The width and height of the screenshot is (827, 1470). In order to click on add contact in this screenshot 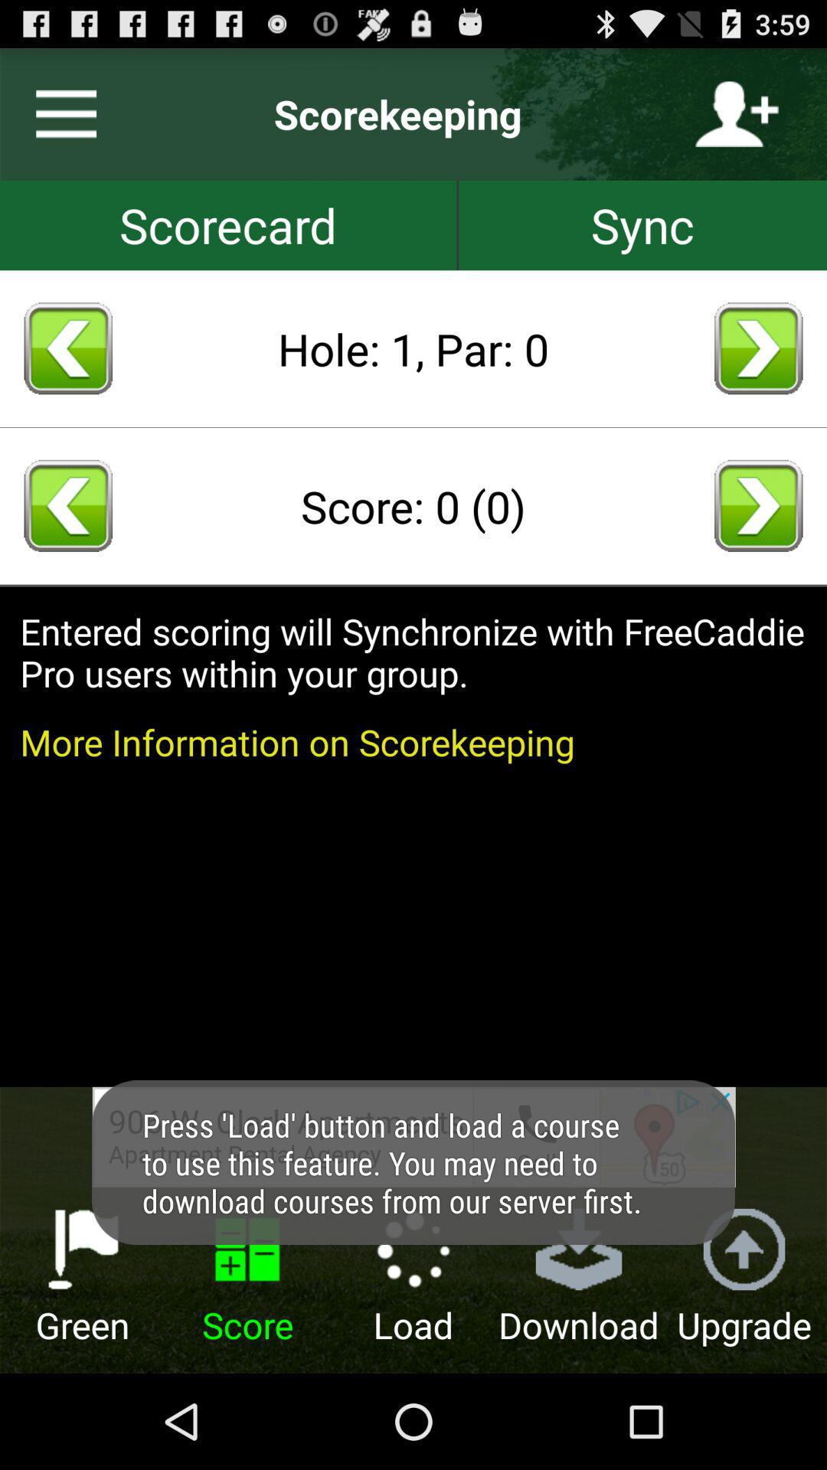, I will do `click(737, 114)`.